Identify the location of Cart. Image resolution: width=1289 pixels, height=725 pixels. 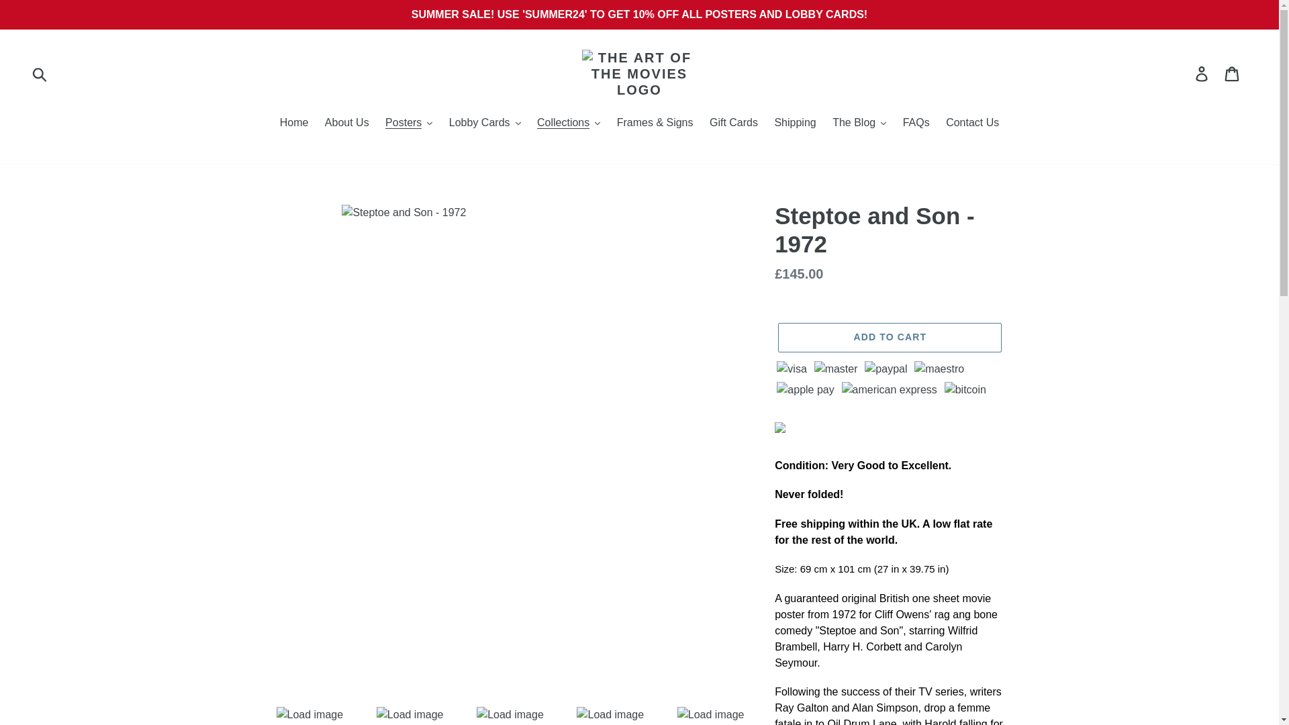
(1233, 73).